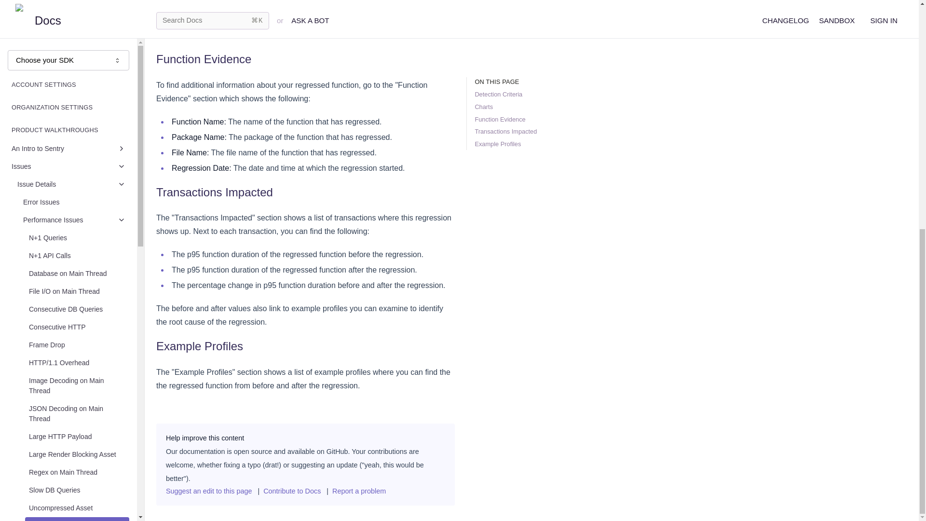 The height and width of the screenshot is (521, 926). I want to click on Slow DB Queries, so click(77, 84).